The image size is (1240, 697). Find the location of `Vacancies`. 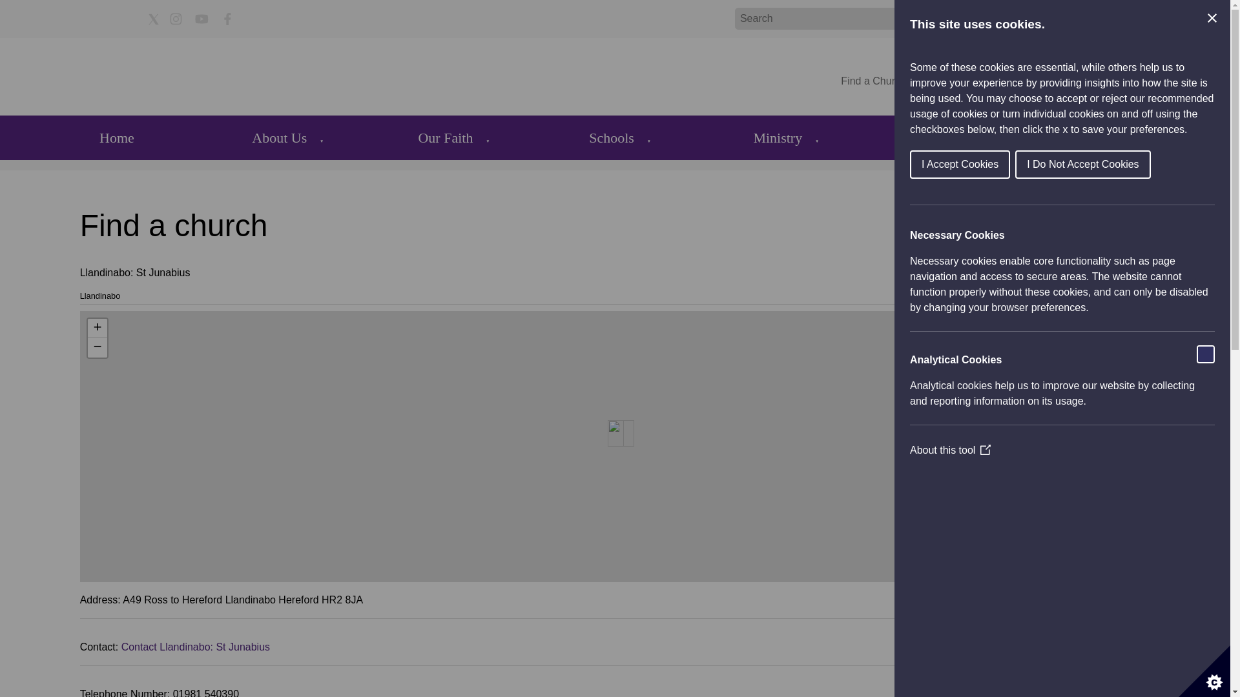

Vacancies is located at coordinates (943, 80).